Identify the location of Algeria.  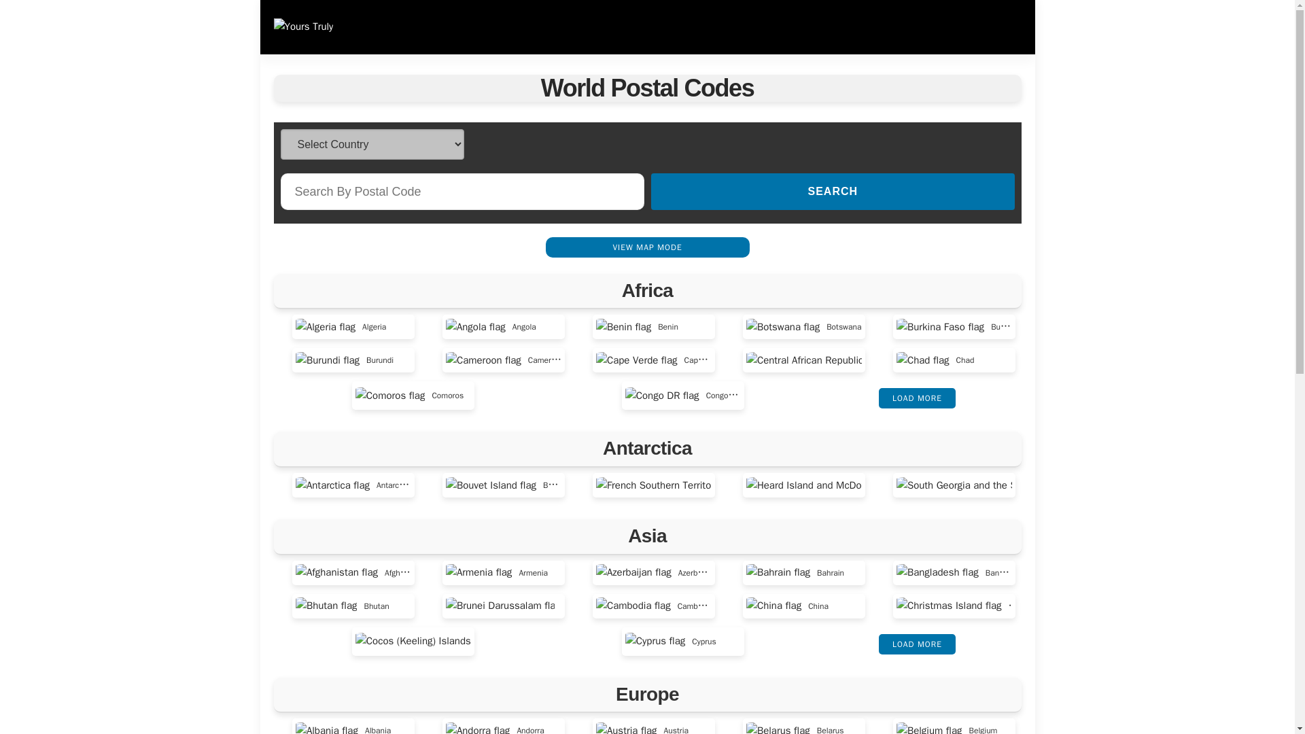
(341, 326).